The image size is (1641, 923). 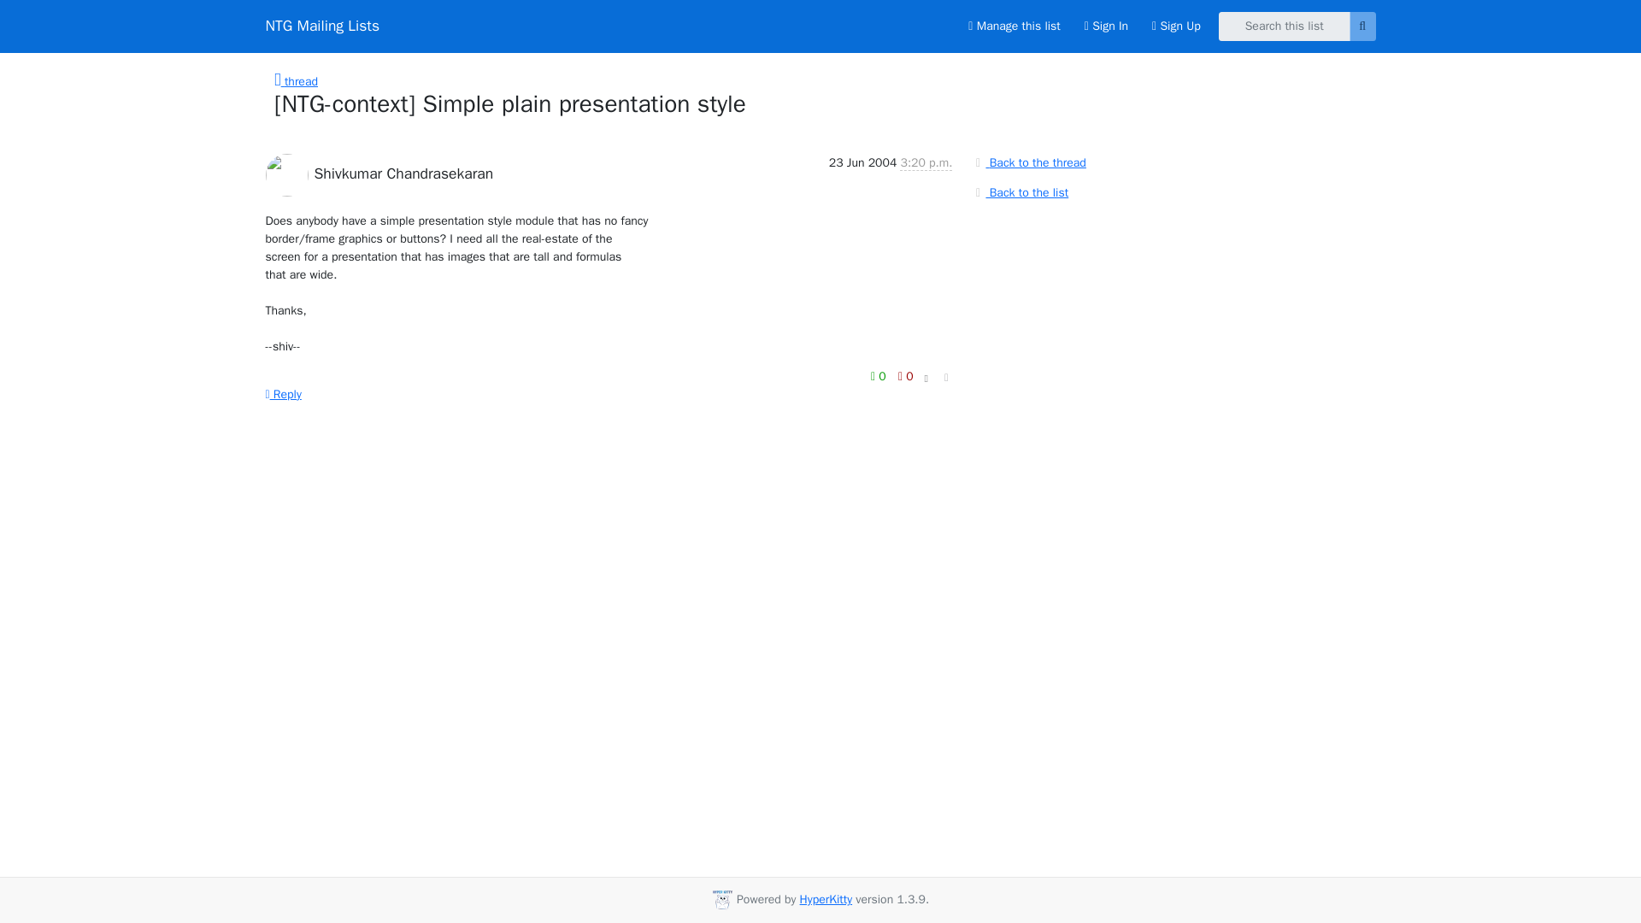 I want to click on HyperKitty, so click(x=826, y=899).